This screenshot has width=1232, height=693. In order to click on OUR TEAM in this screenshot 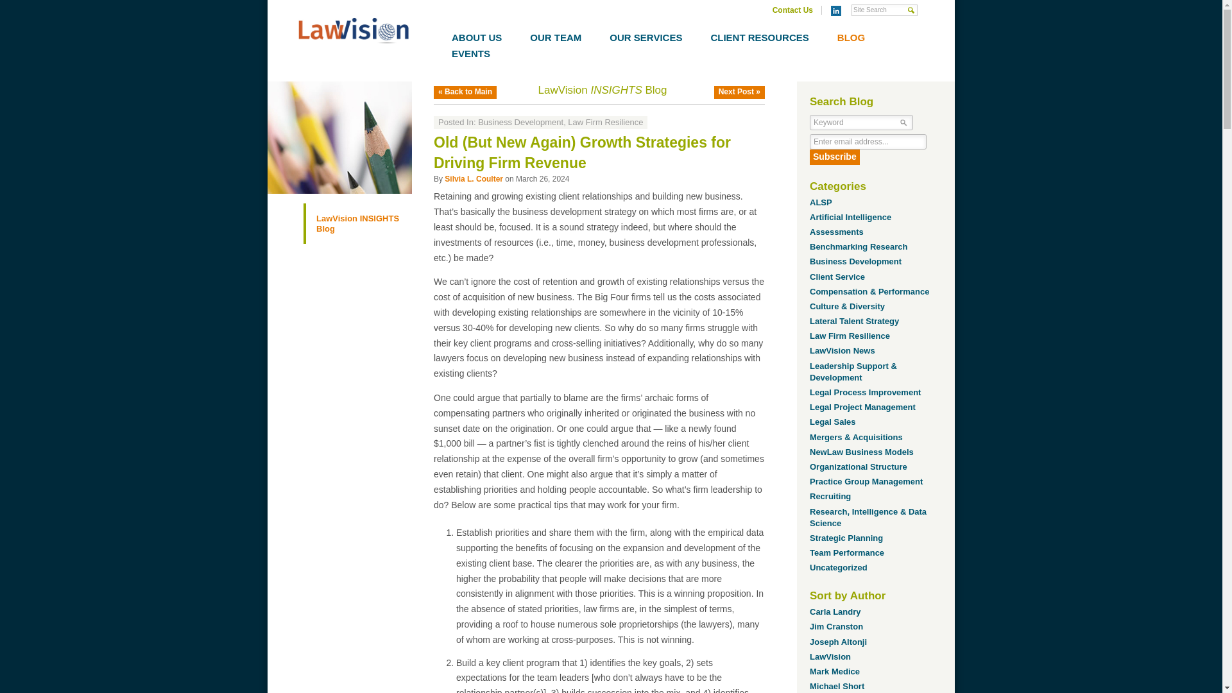, I will do `click(556, 37)`.